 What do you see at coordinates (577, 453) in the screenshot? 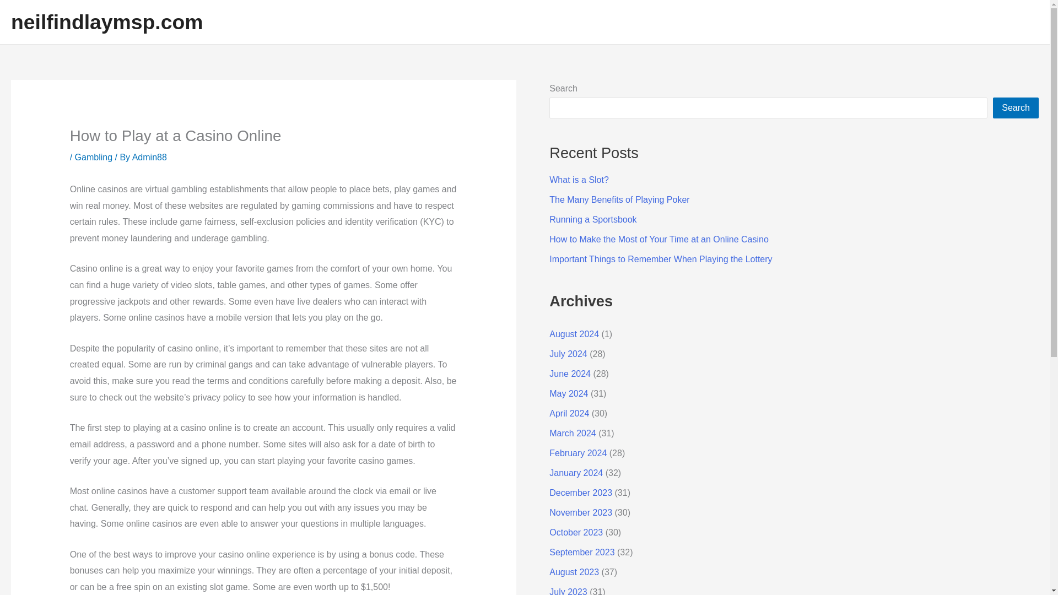
I see `February 2024` at bounding box center [577, 453].